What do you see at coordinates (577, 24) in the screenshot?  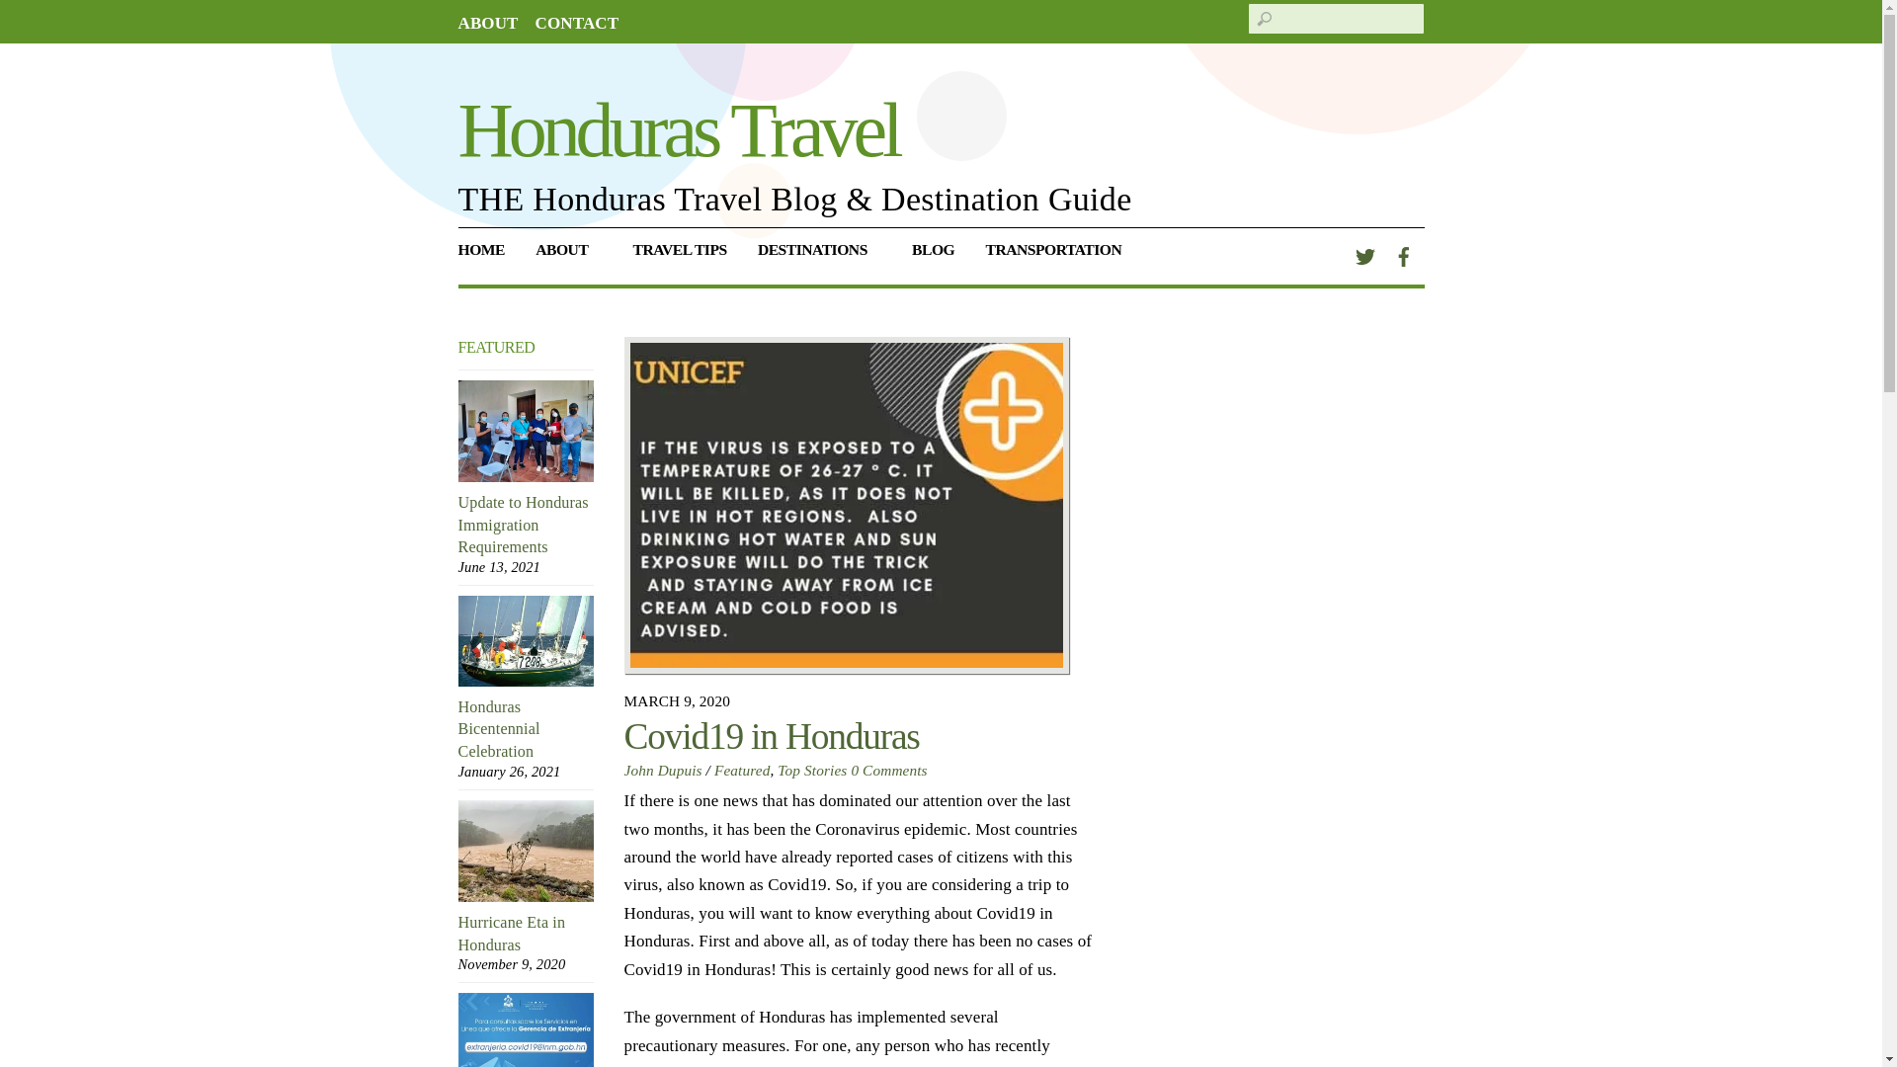 I see `CONTACT` at bounding box center [577, 24].